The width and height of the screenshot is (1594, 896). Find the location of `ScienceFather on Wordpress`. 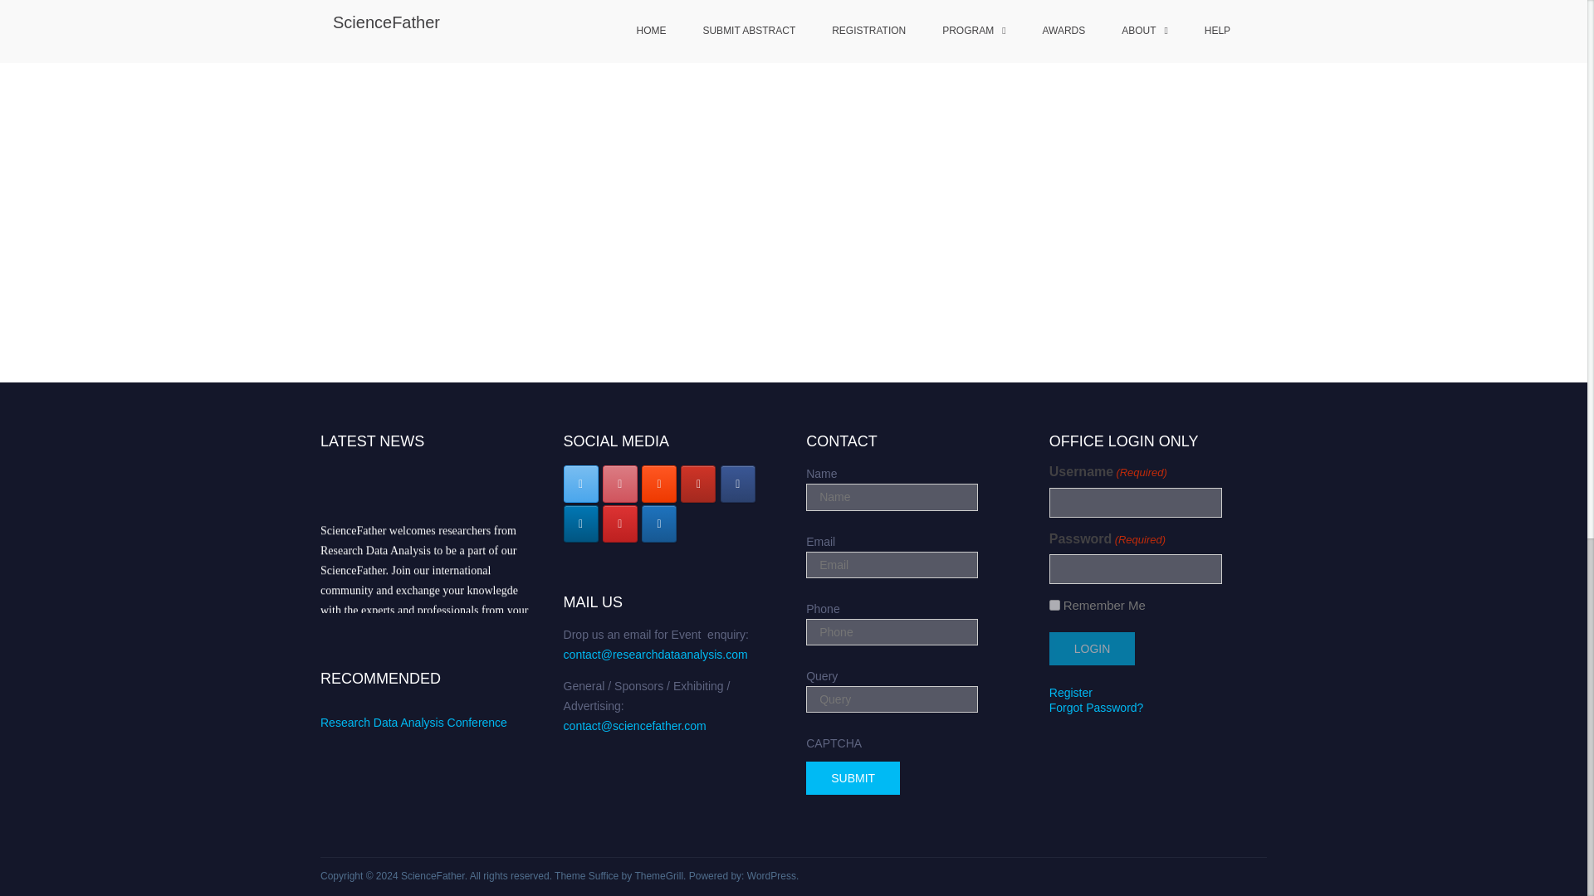

ScienceFather on Wordpress is located at coordinates (659, 524).